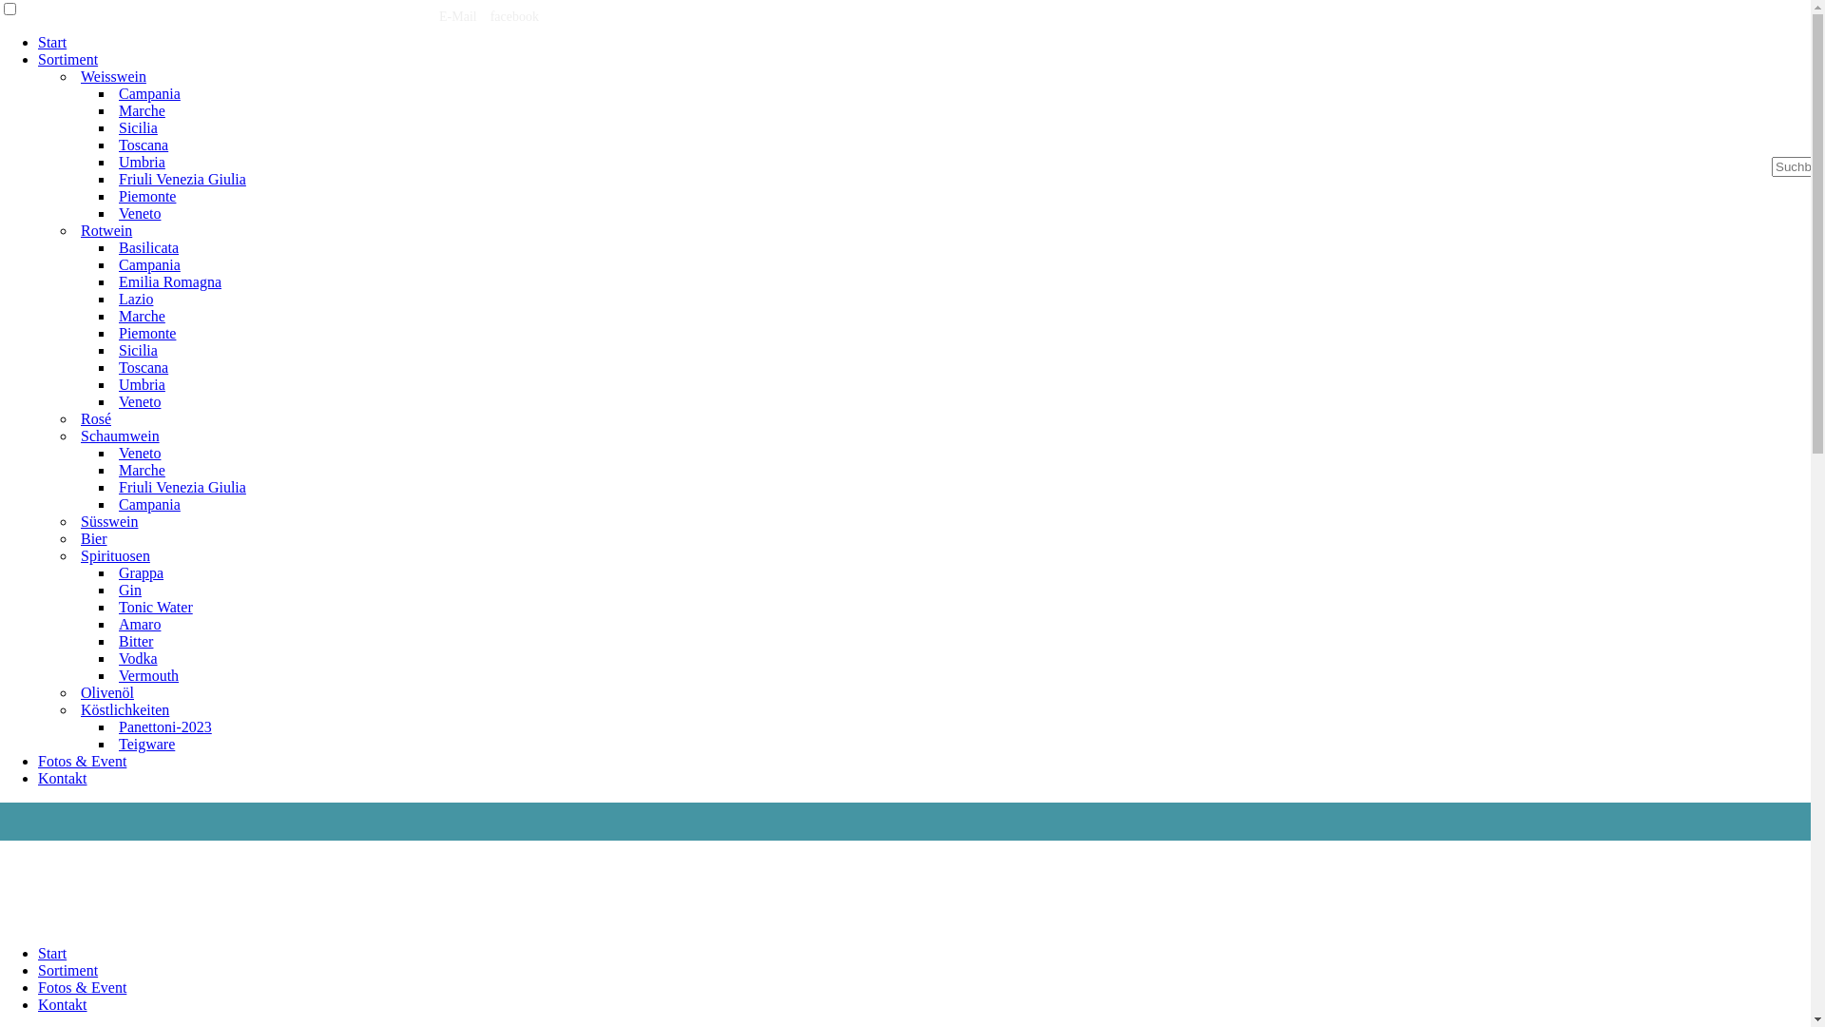  I want to click on Campania, so click(150, 264).